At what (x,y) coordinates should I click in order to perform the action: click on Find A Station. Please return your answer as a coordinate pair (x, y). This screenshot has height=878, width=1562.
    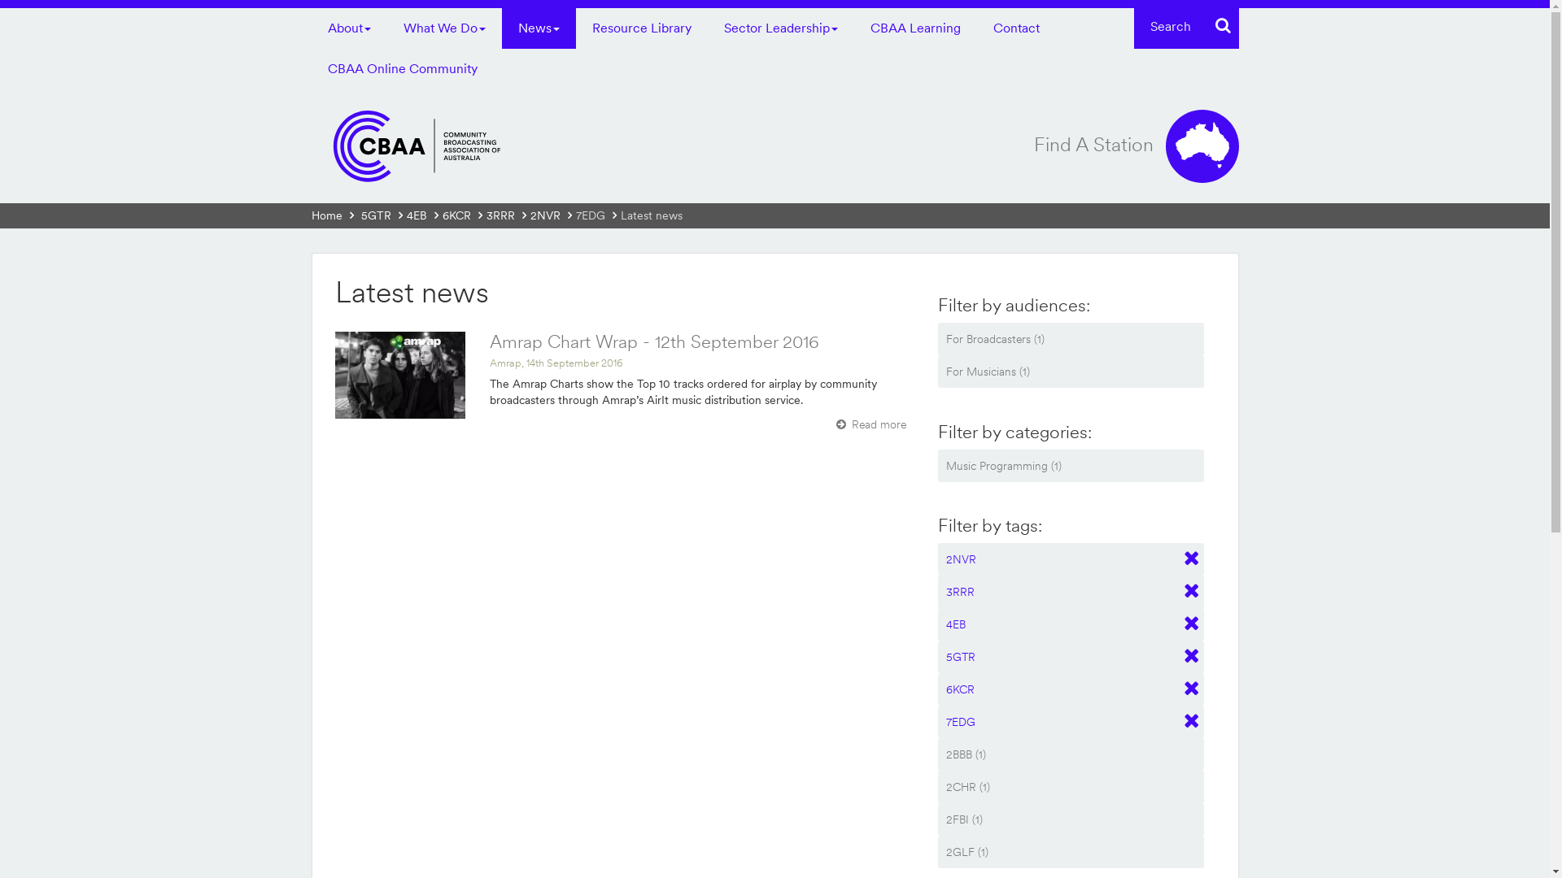
    Looking at the image, I should click on (1136, 146).